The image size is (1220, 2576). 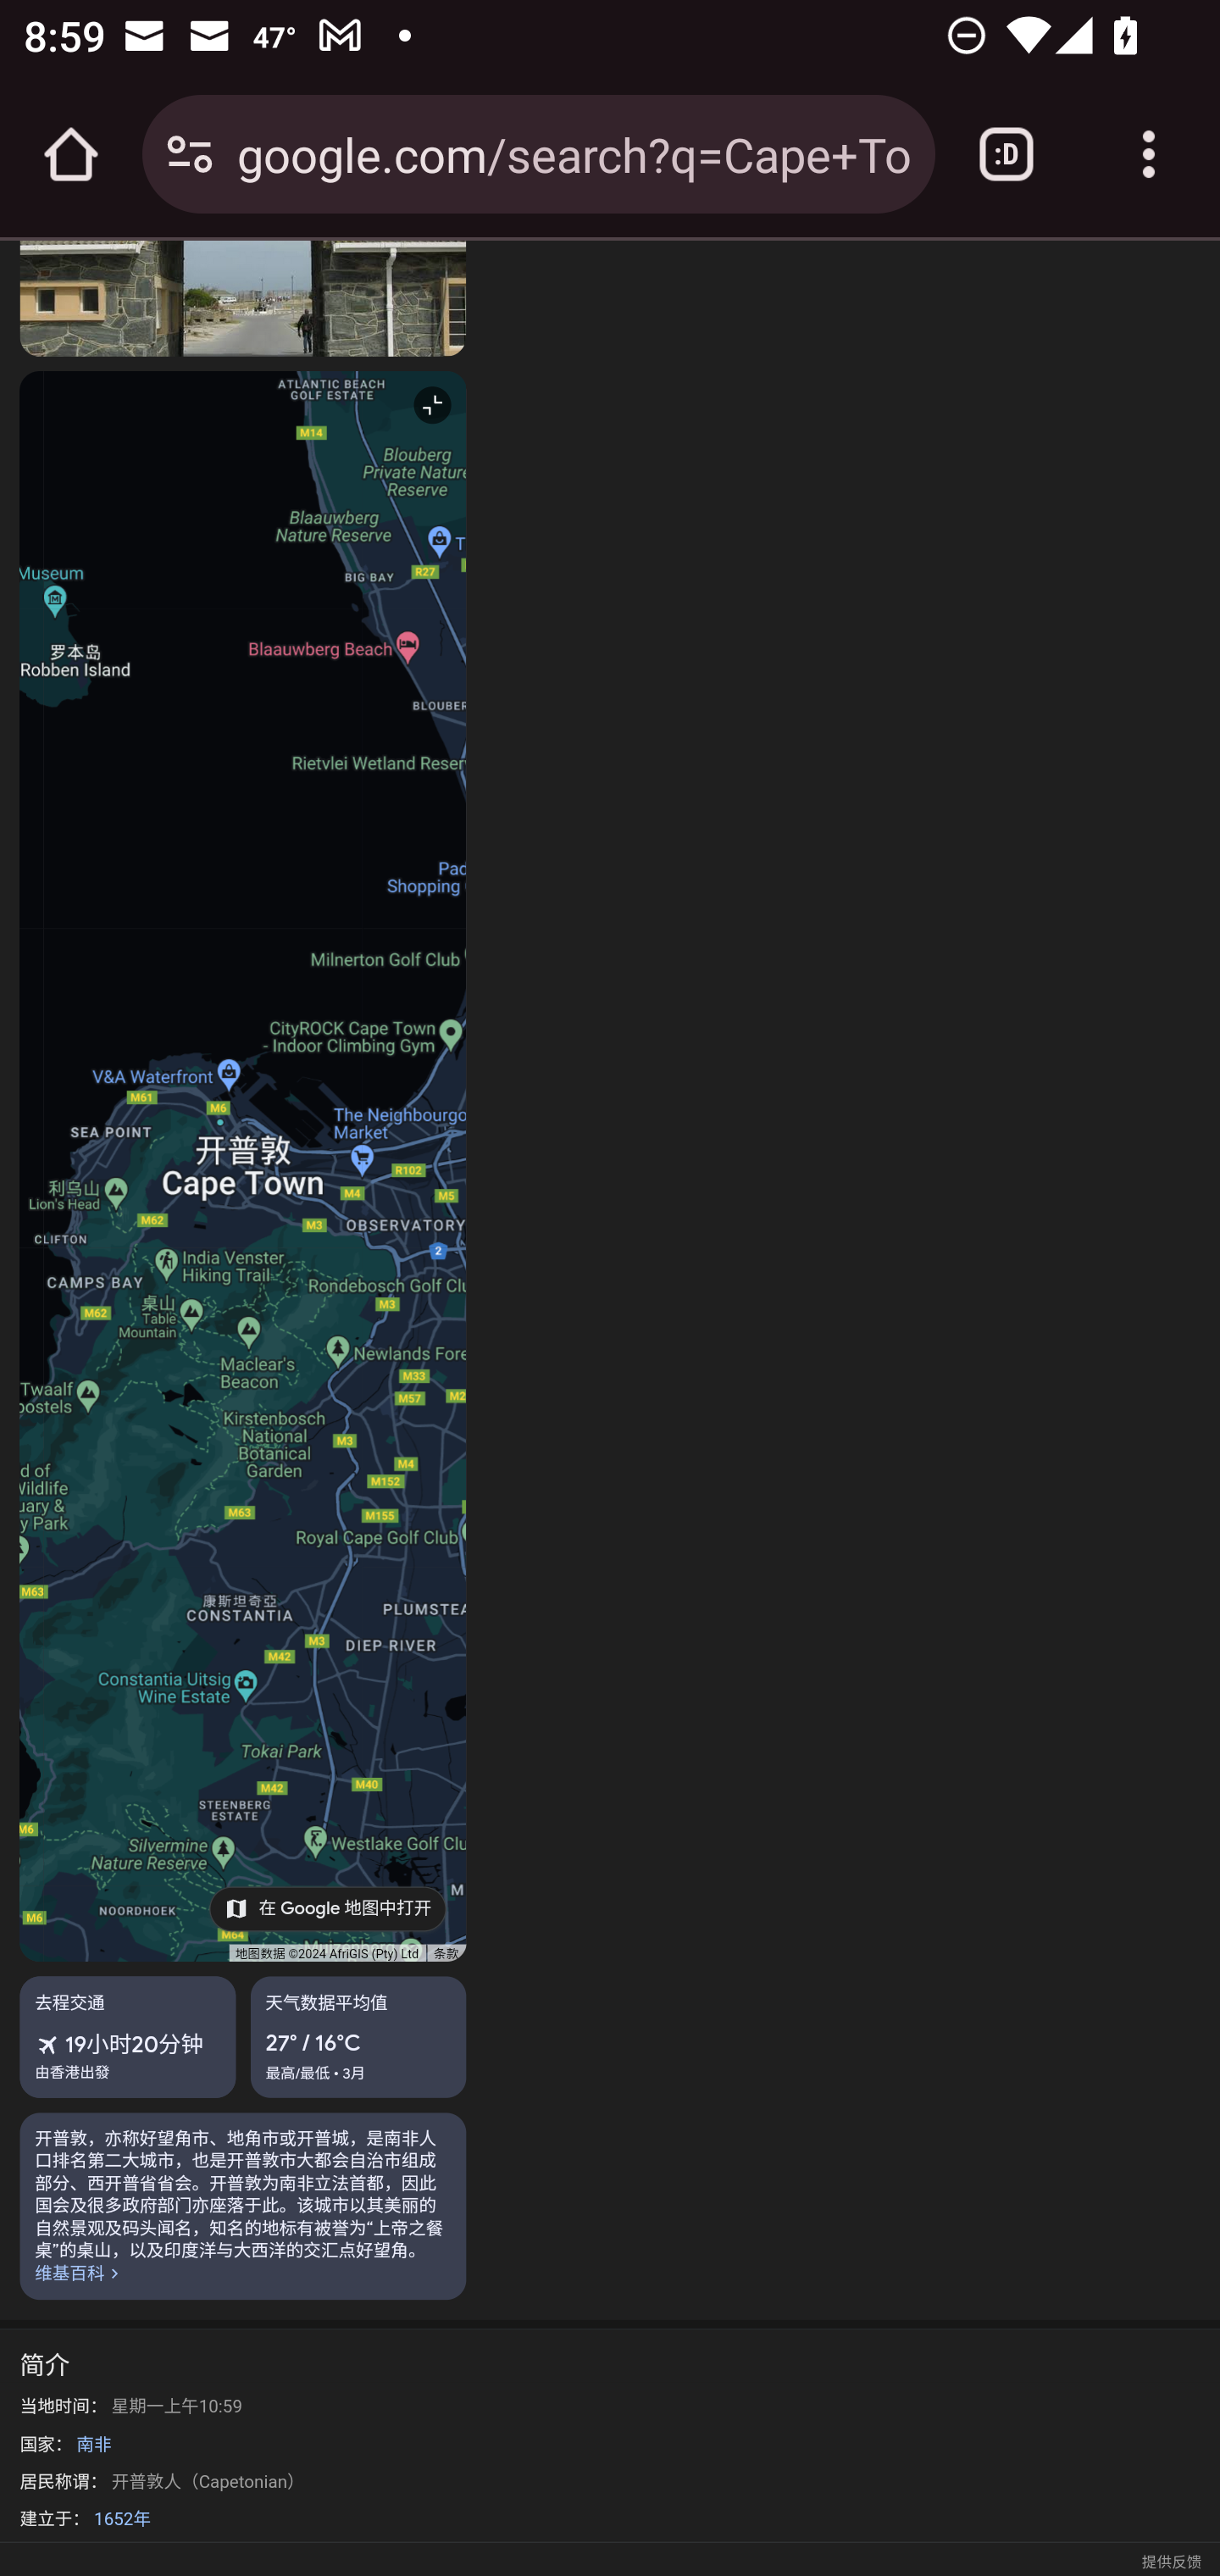 What do you see at coordinates (190, 154) in the screenshot?
I see `Connection is secure` at bounding box center [190, 154].